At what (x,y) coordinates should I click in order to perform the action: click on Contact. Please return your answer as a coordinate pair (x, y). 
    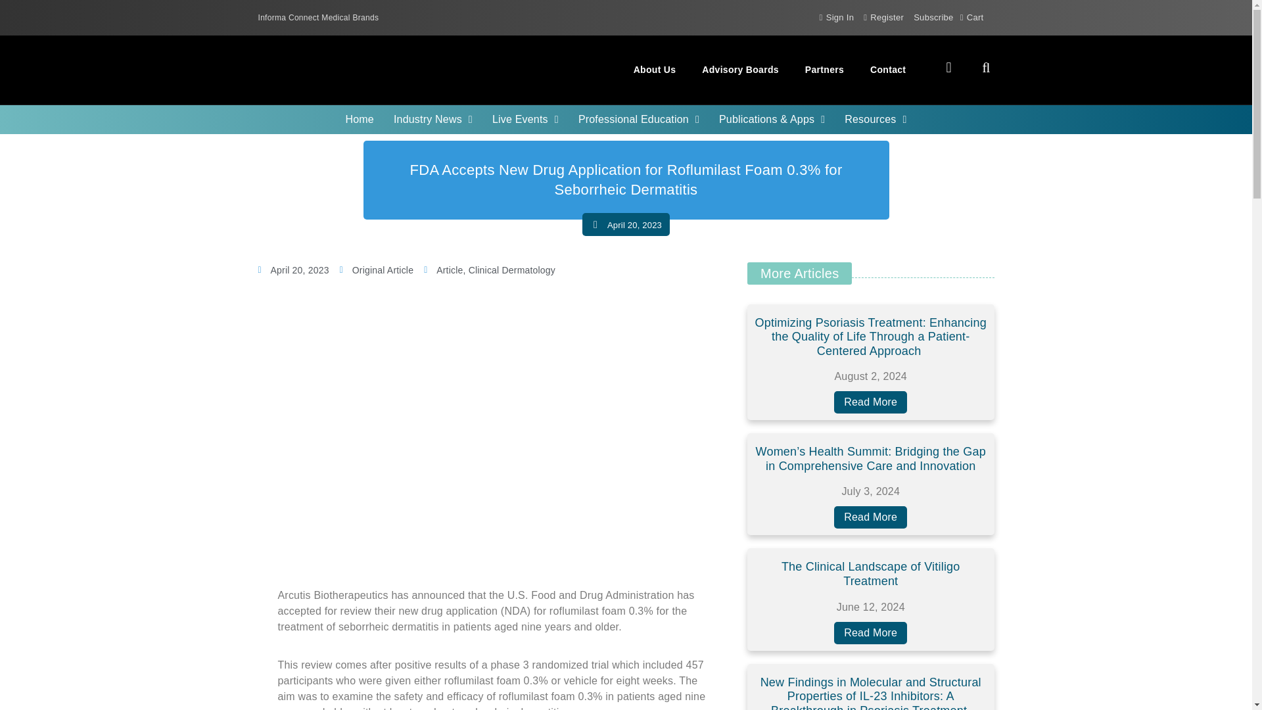
    Looking at the image, I should click on (887, 70).